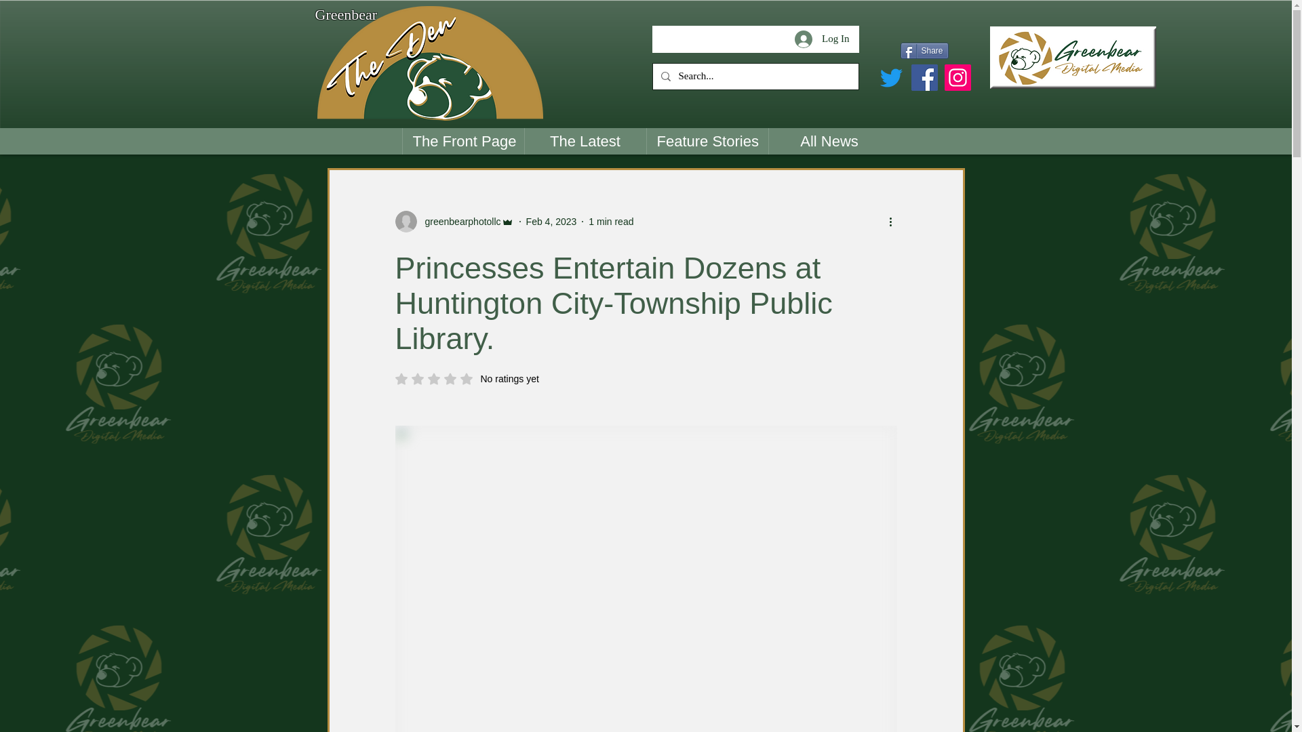 This screenshot has width=1302, height=732. Describe the element at coordinates (821, 39) in the screenshot. I see `greenbearphotollc` at that location.